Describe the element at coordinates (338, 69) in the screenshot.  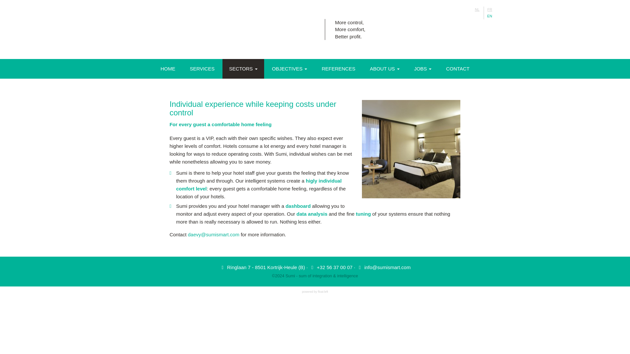
I see `References` at that location.